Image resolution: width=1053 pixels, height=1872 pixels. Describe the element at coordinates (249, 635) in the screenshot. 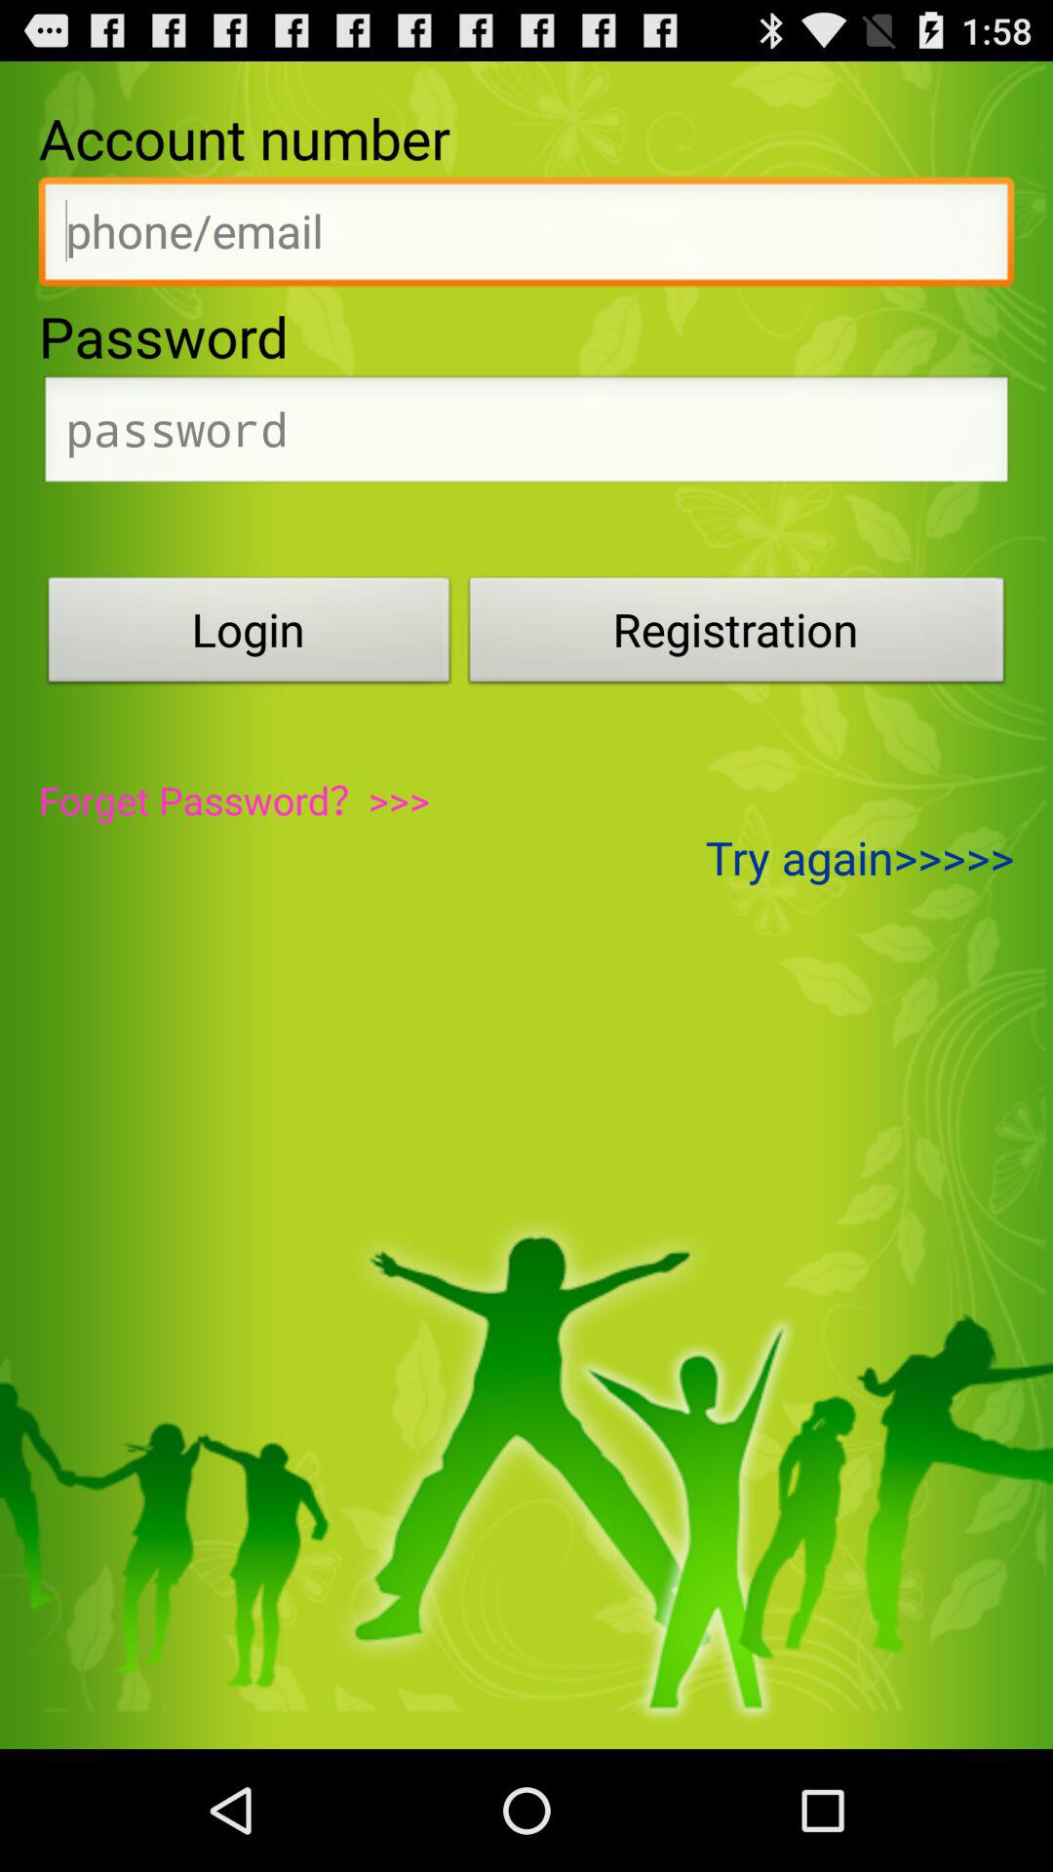

I see `select button next to registration button` at that location.